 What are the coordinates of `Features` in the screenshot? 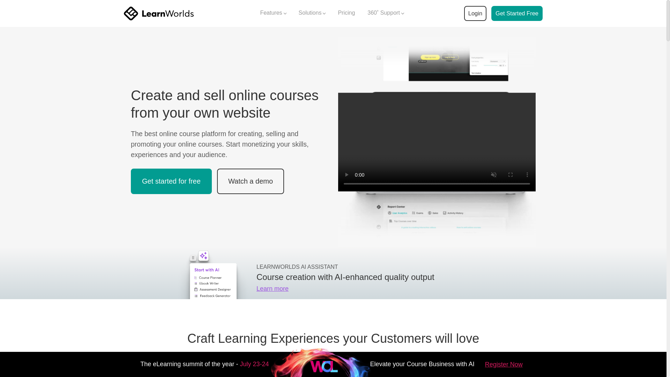 It's located at (273, 13).